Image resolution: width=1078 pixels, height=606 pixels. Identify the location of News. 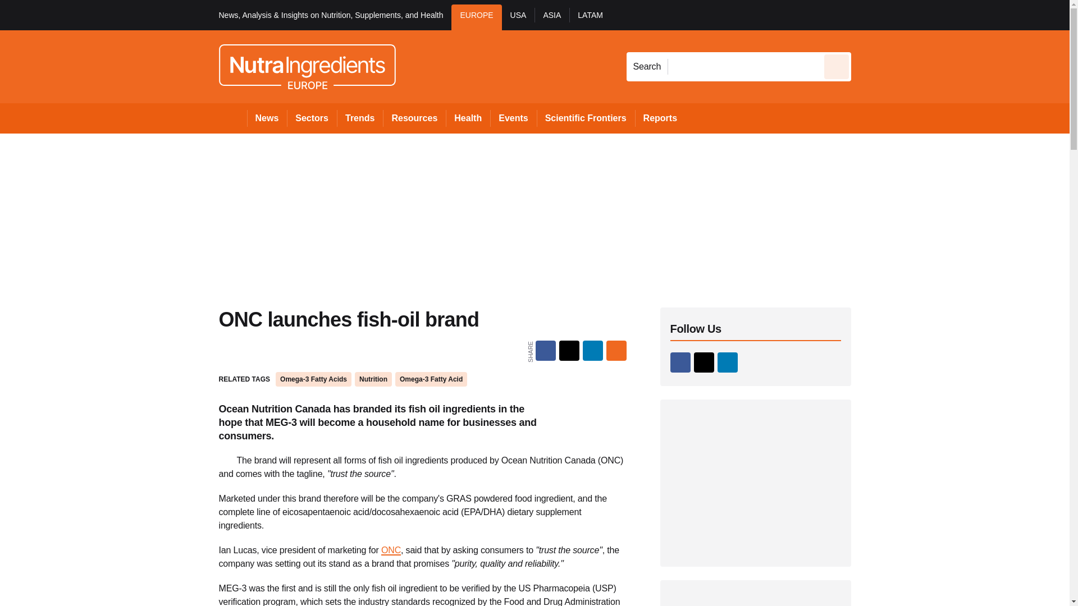
(267, 118).